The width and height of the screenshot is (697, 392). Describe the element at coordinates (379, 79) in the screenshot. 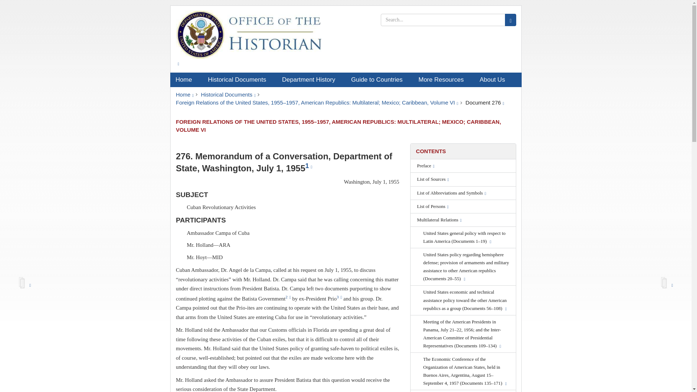

I see `Guide to Countries` at that location.